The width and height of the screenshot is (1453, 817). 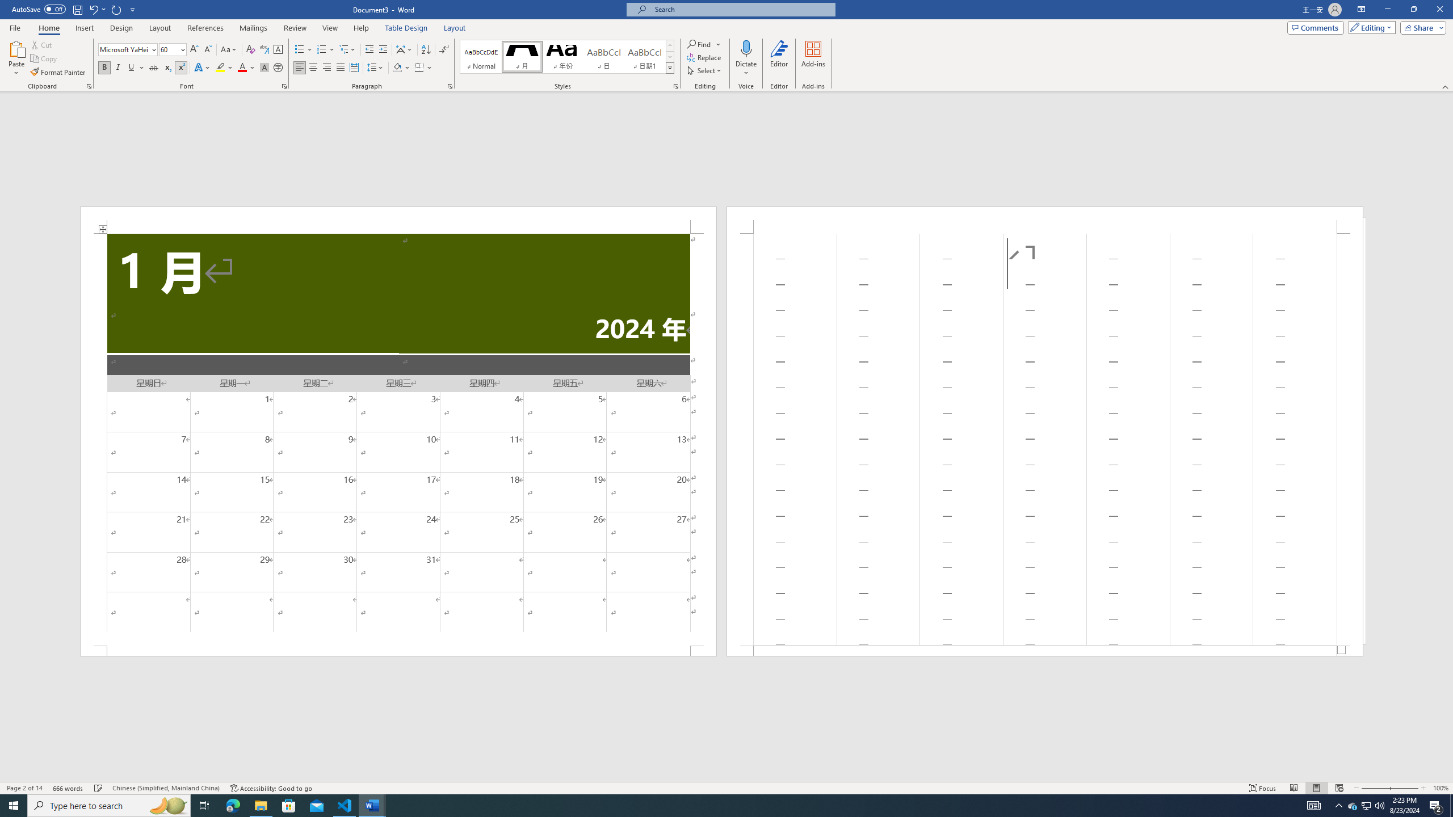 What do you see at coordinates (726, 777) in the screenshot?
I see `Class: NetUIScrollBar` at bounding box center [726, 777].